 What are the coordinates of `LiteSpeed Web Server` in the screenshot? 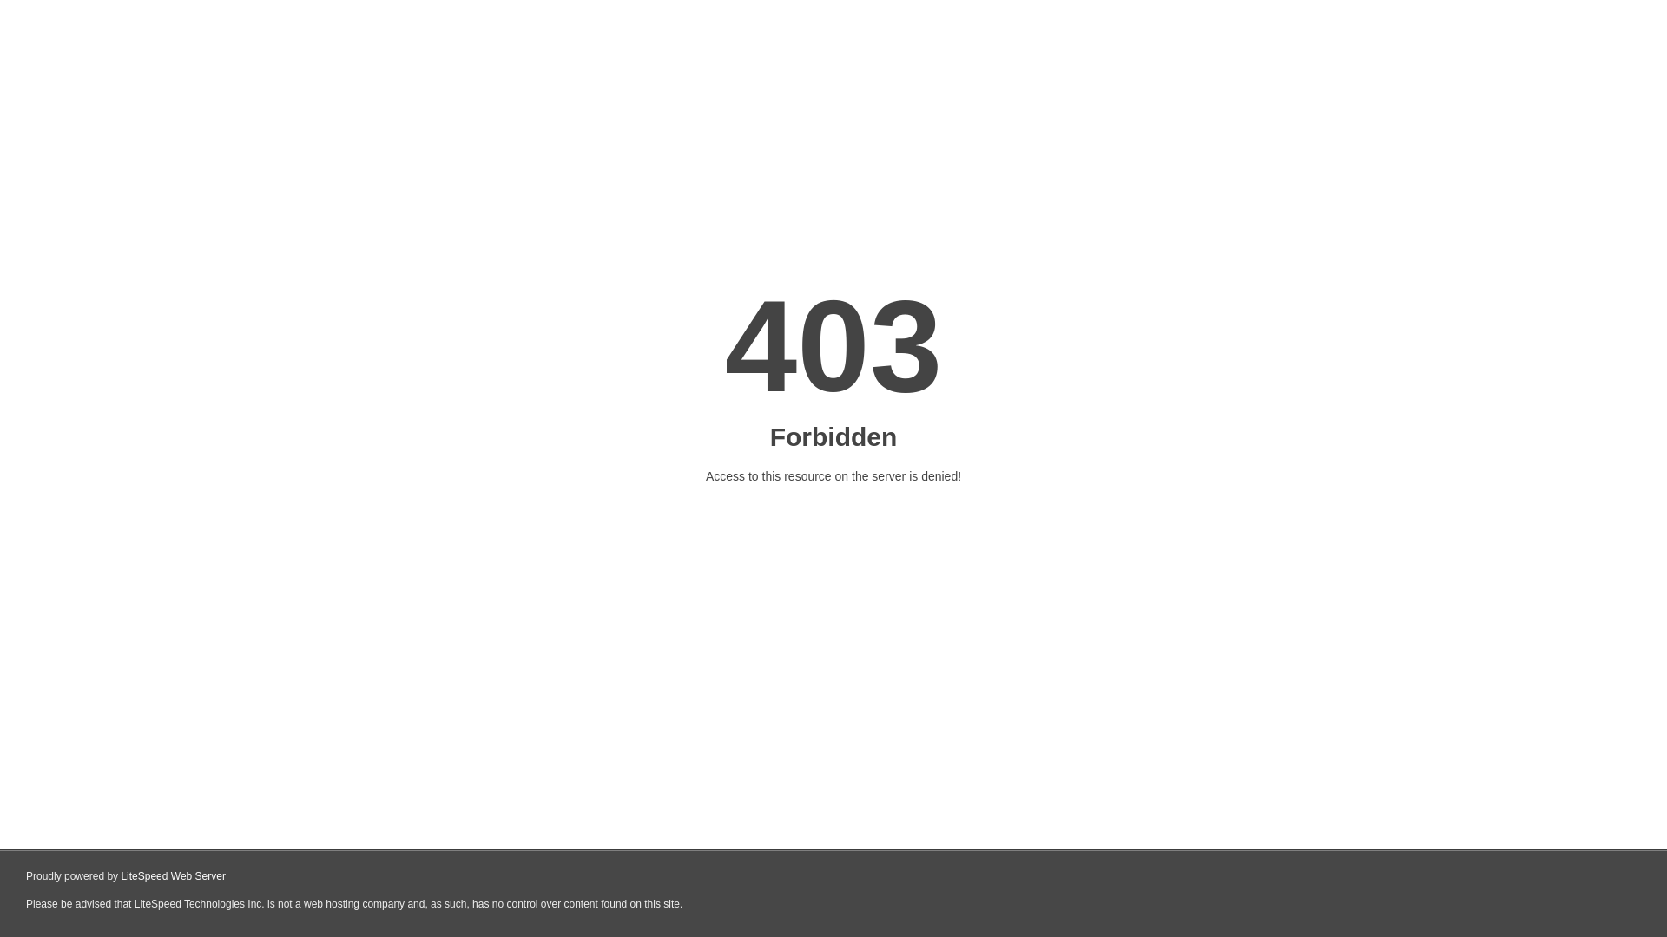 It's located at (174, 876).